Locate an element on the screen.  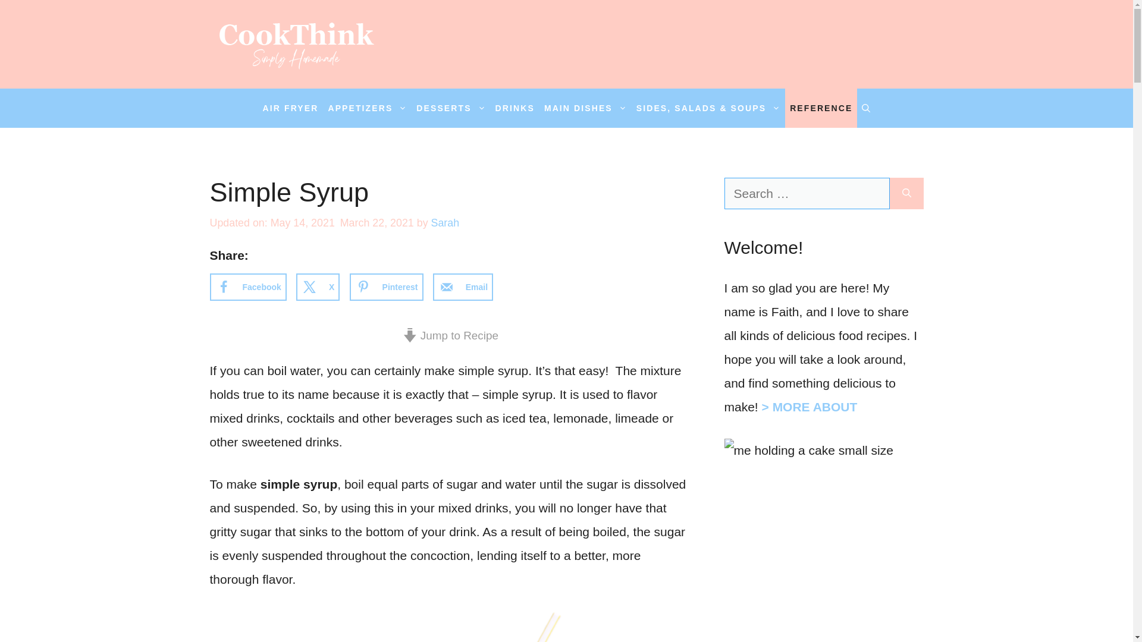
APPETIZERS is located at coordinates (367, 108).